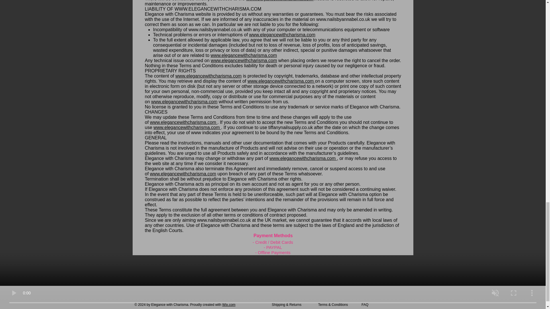  What do you see at coordinates (244, 61) in the screenshot?
I see `www.elegancewithcharisma.com` at bounding box center [244, 61].